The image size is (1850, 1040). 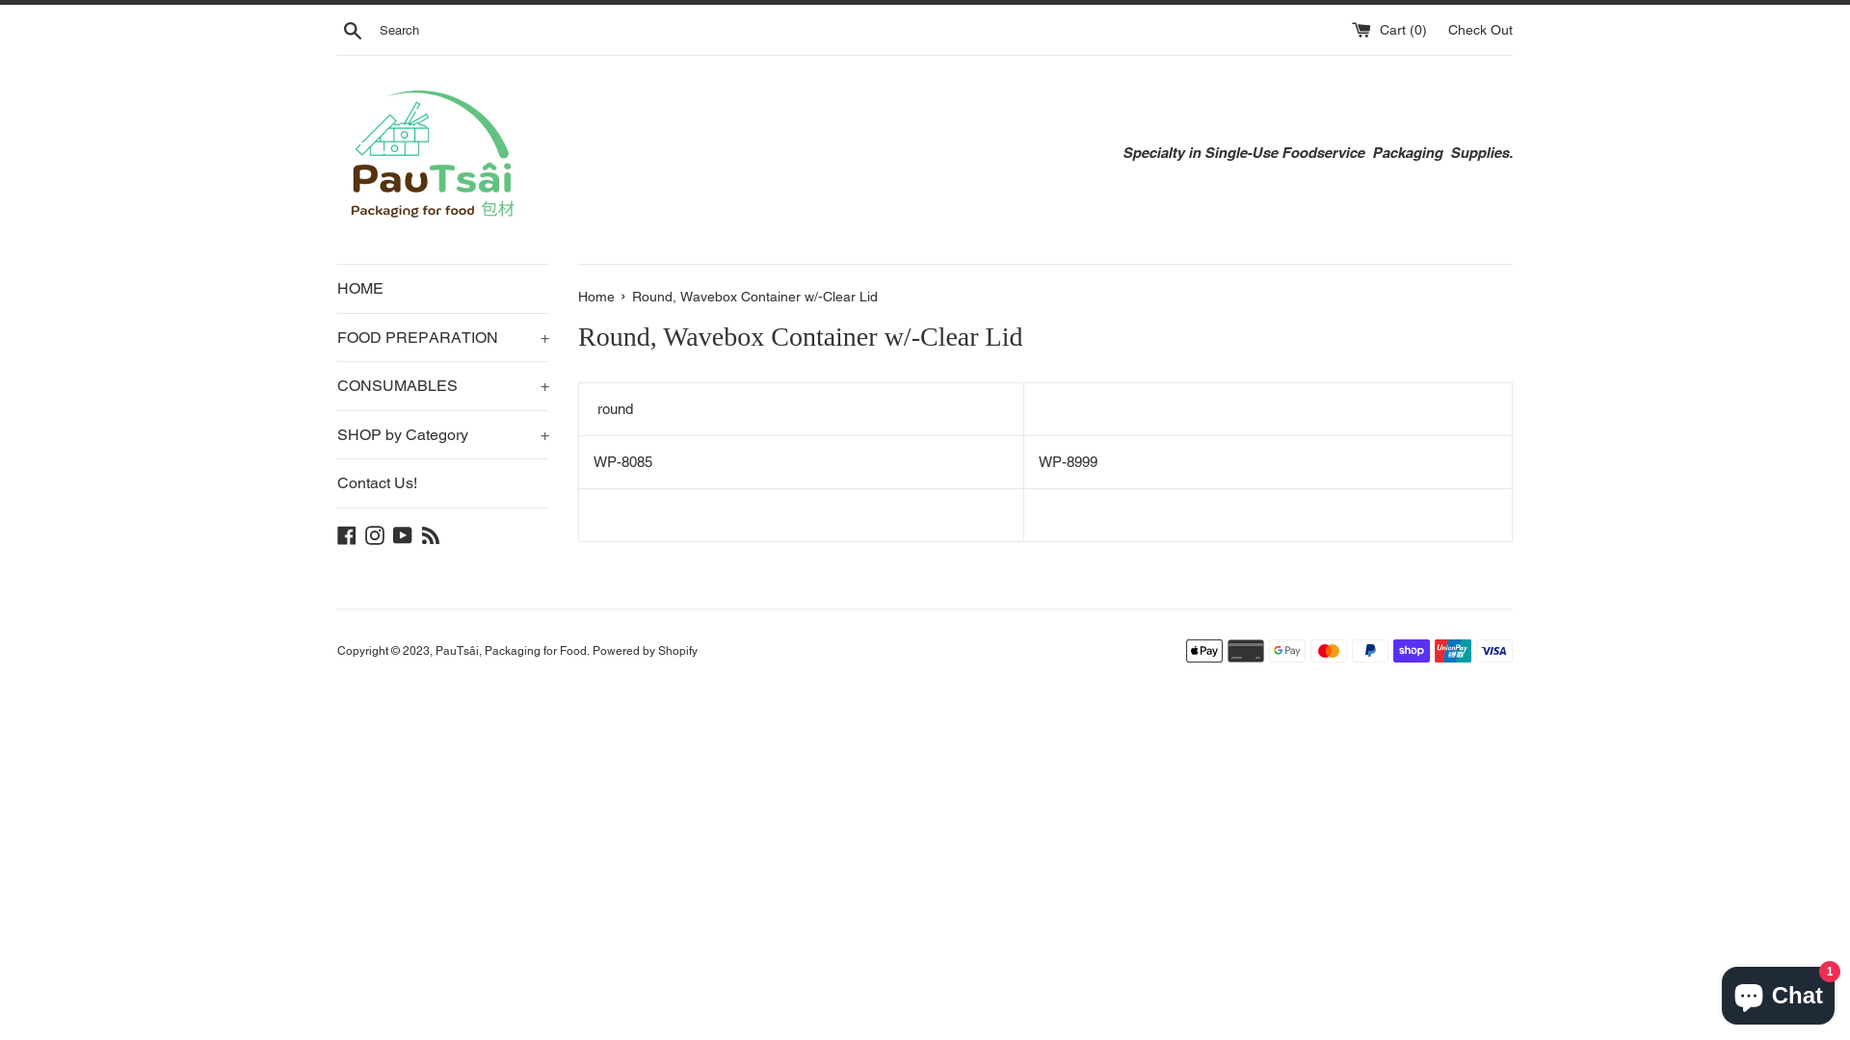 What do you see at coordinates (443, 483) in the screenshot?
I see `Contact Us!` at bounding box center [443, 483].